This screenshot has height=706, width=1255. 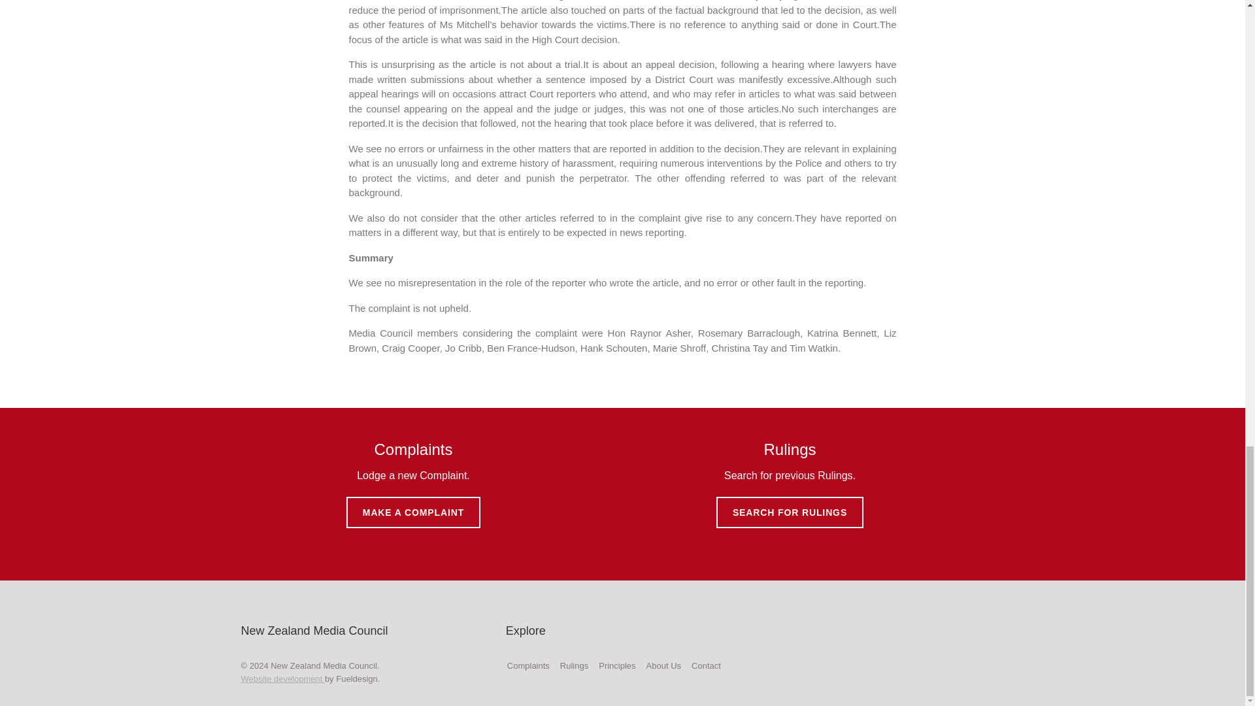 I want to click on Principles, so click(x=616, y=665).